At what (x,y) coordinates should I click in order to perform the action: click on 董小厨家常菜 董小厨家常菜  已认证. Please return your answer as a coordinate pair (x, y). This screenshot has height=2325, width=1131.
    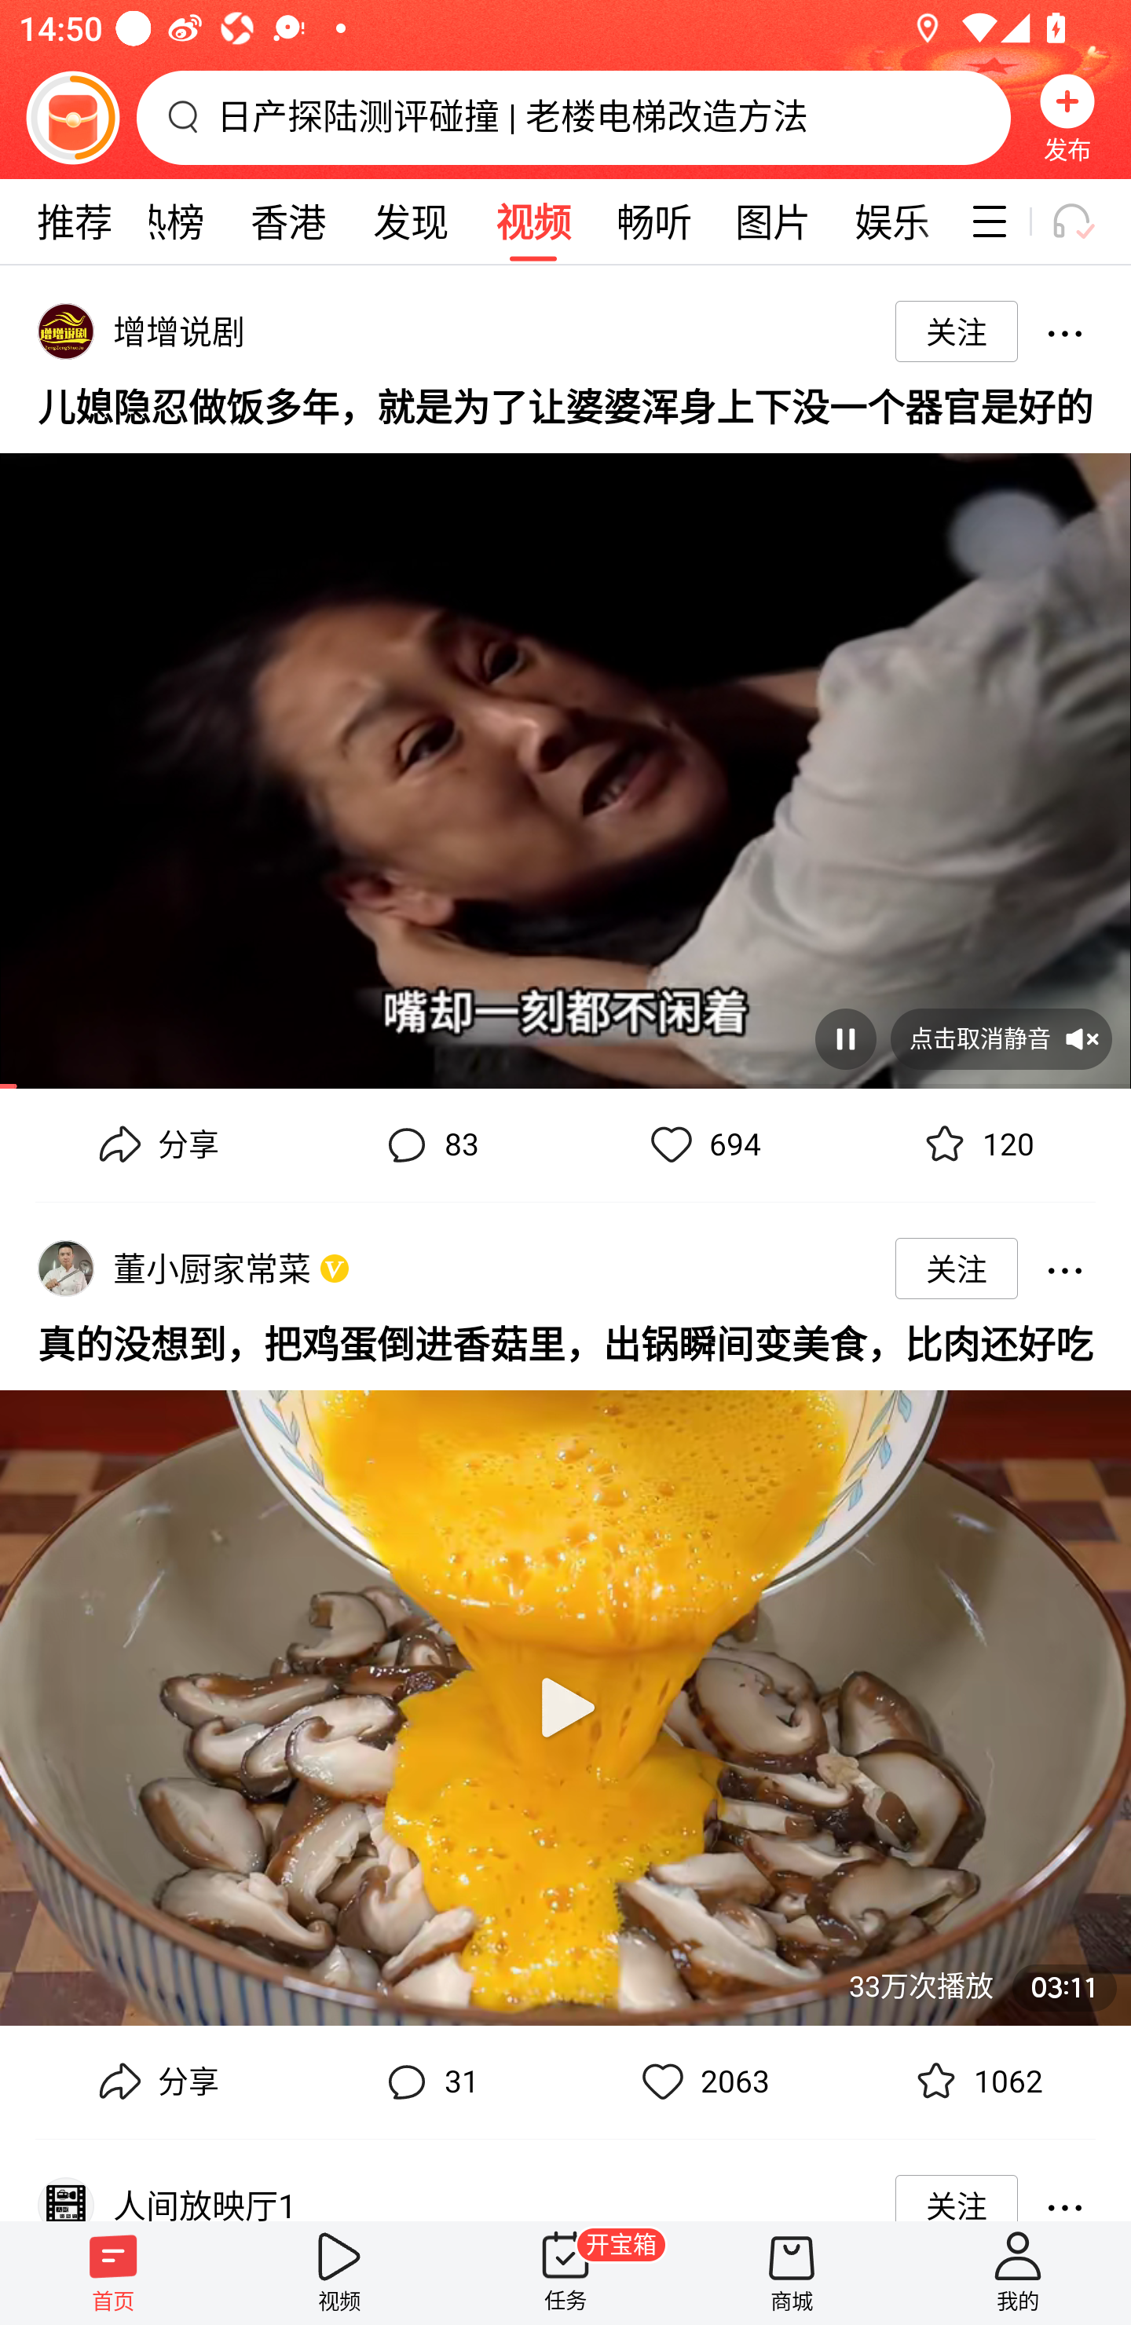
    Looking at the image, I should click on (217, 1268).